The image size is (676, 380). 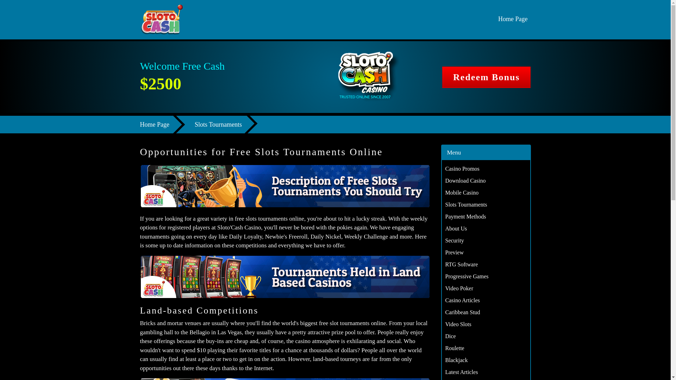 What do you see at coordinates (458, 289) in the screenshot?
I see `Video Poker` at bounding box center [458, 289].